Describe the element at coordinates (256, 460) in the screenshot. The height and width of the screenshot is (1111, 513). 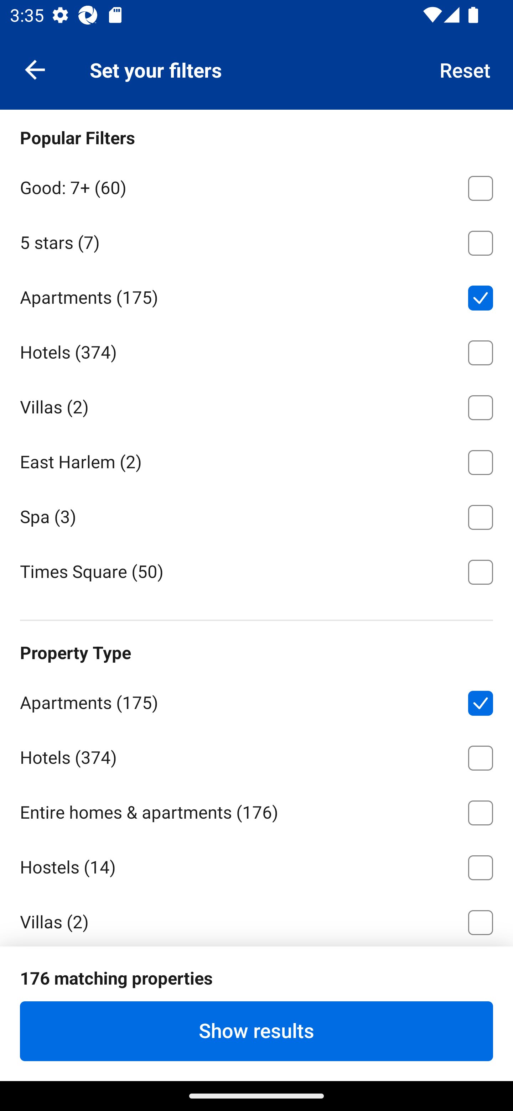
I see `East Harlem ⁦(2)` at that location.